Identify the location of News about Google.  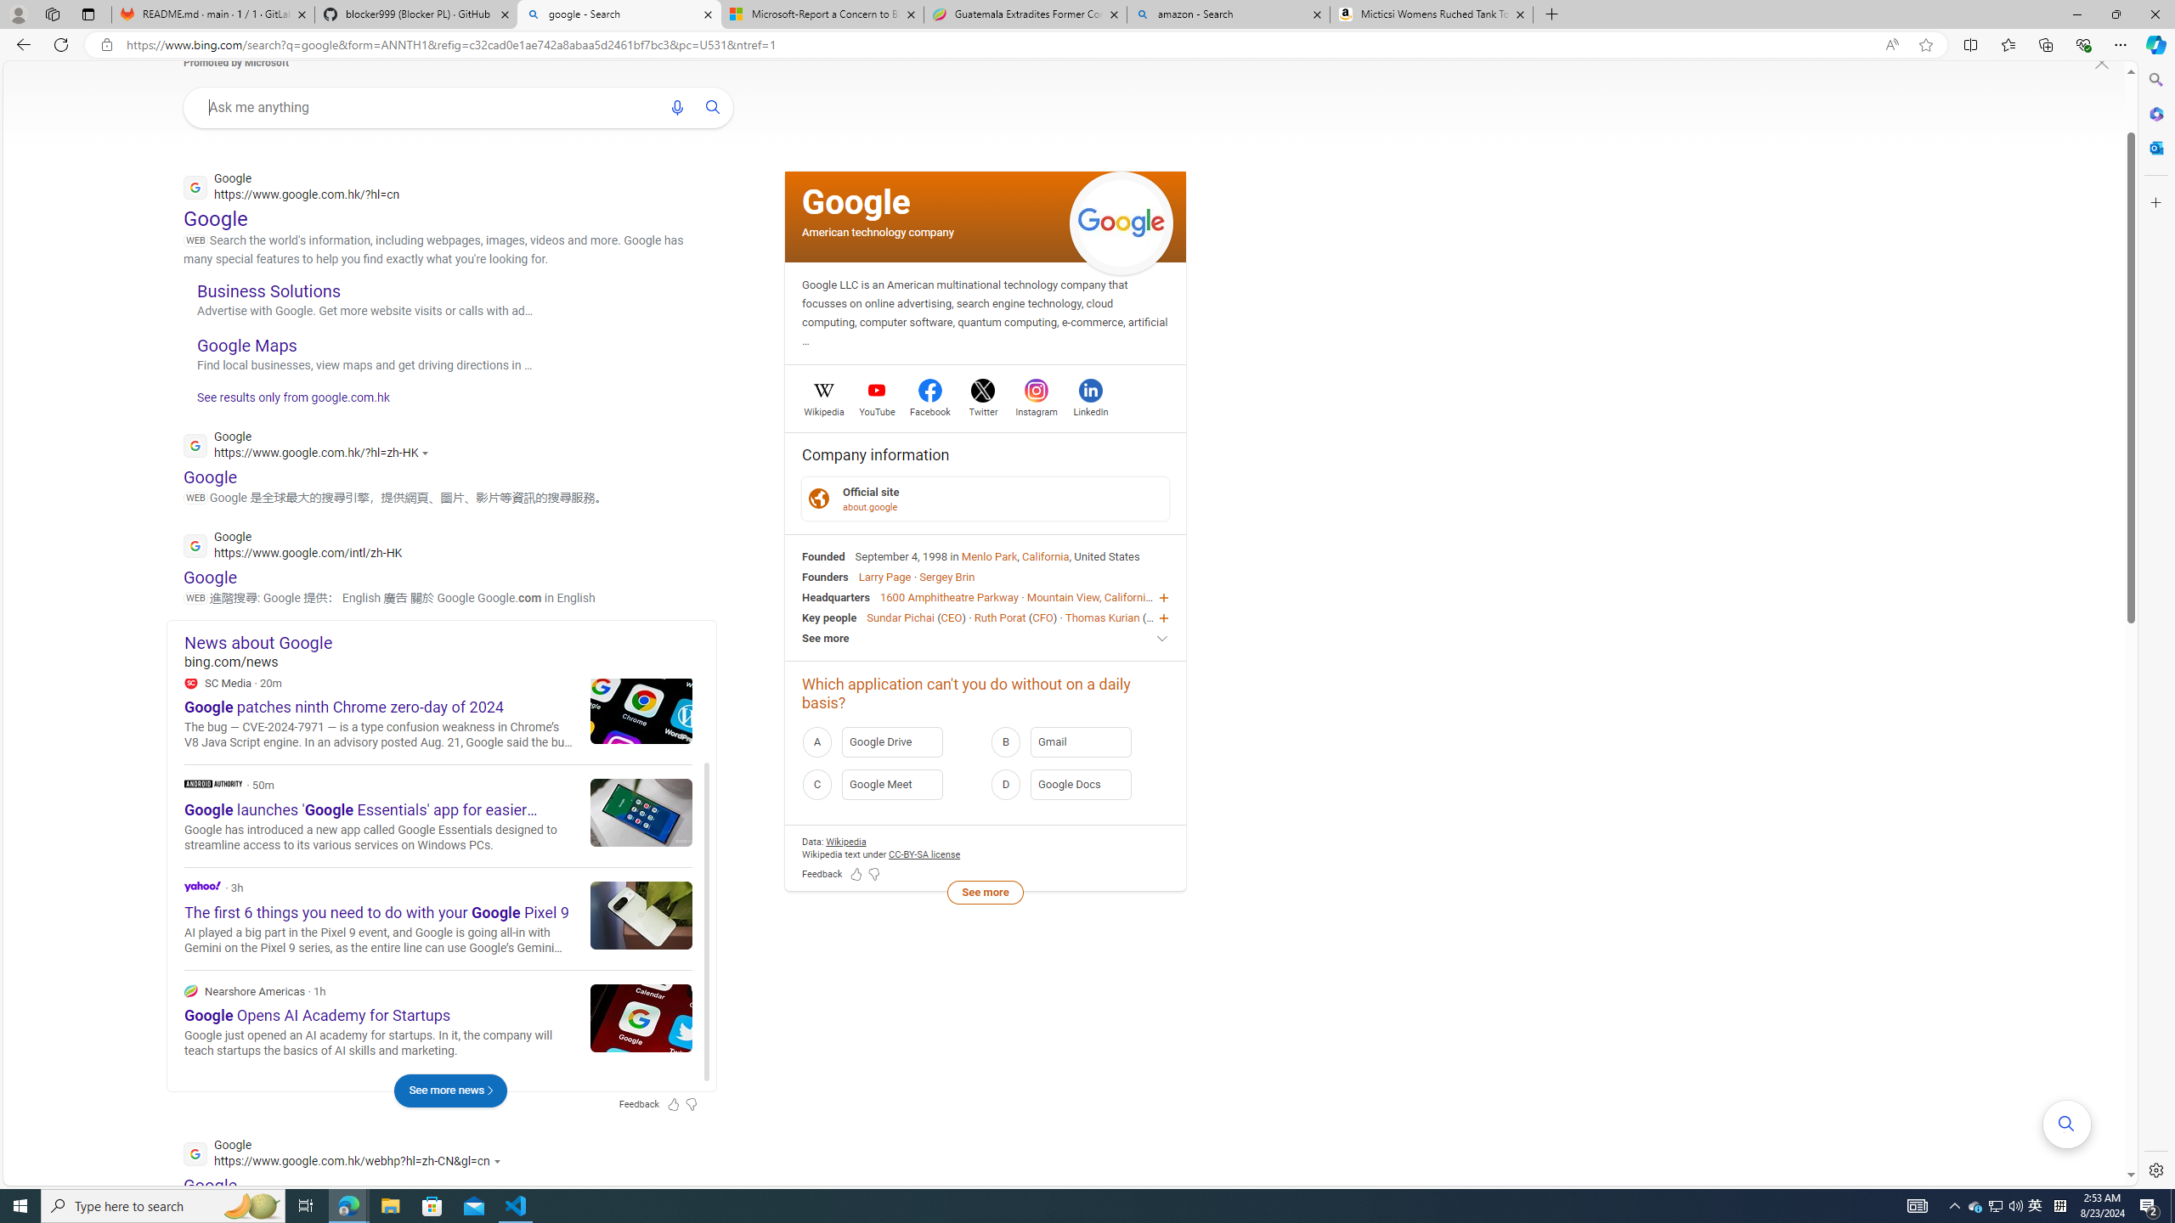
(450, 642).